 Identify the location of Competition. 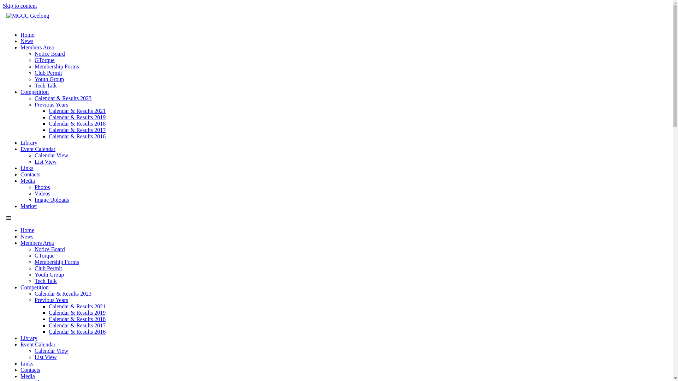
(35, 287).